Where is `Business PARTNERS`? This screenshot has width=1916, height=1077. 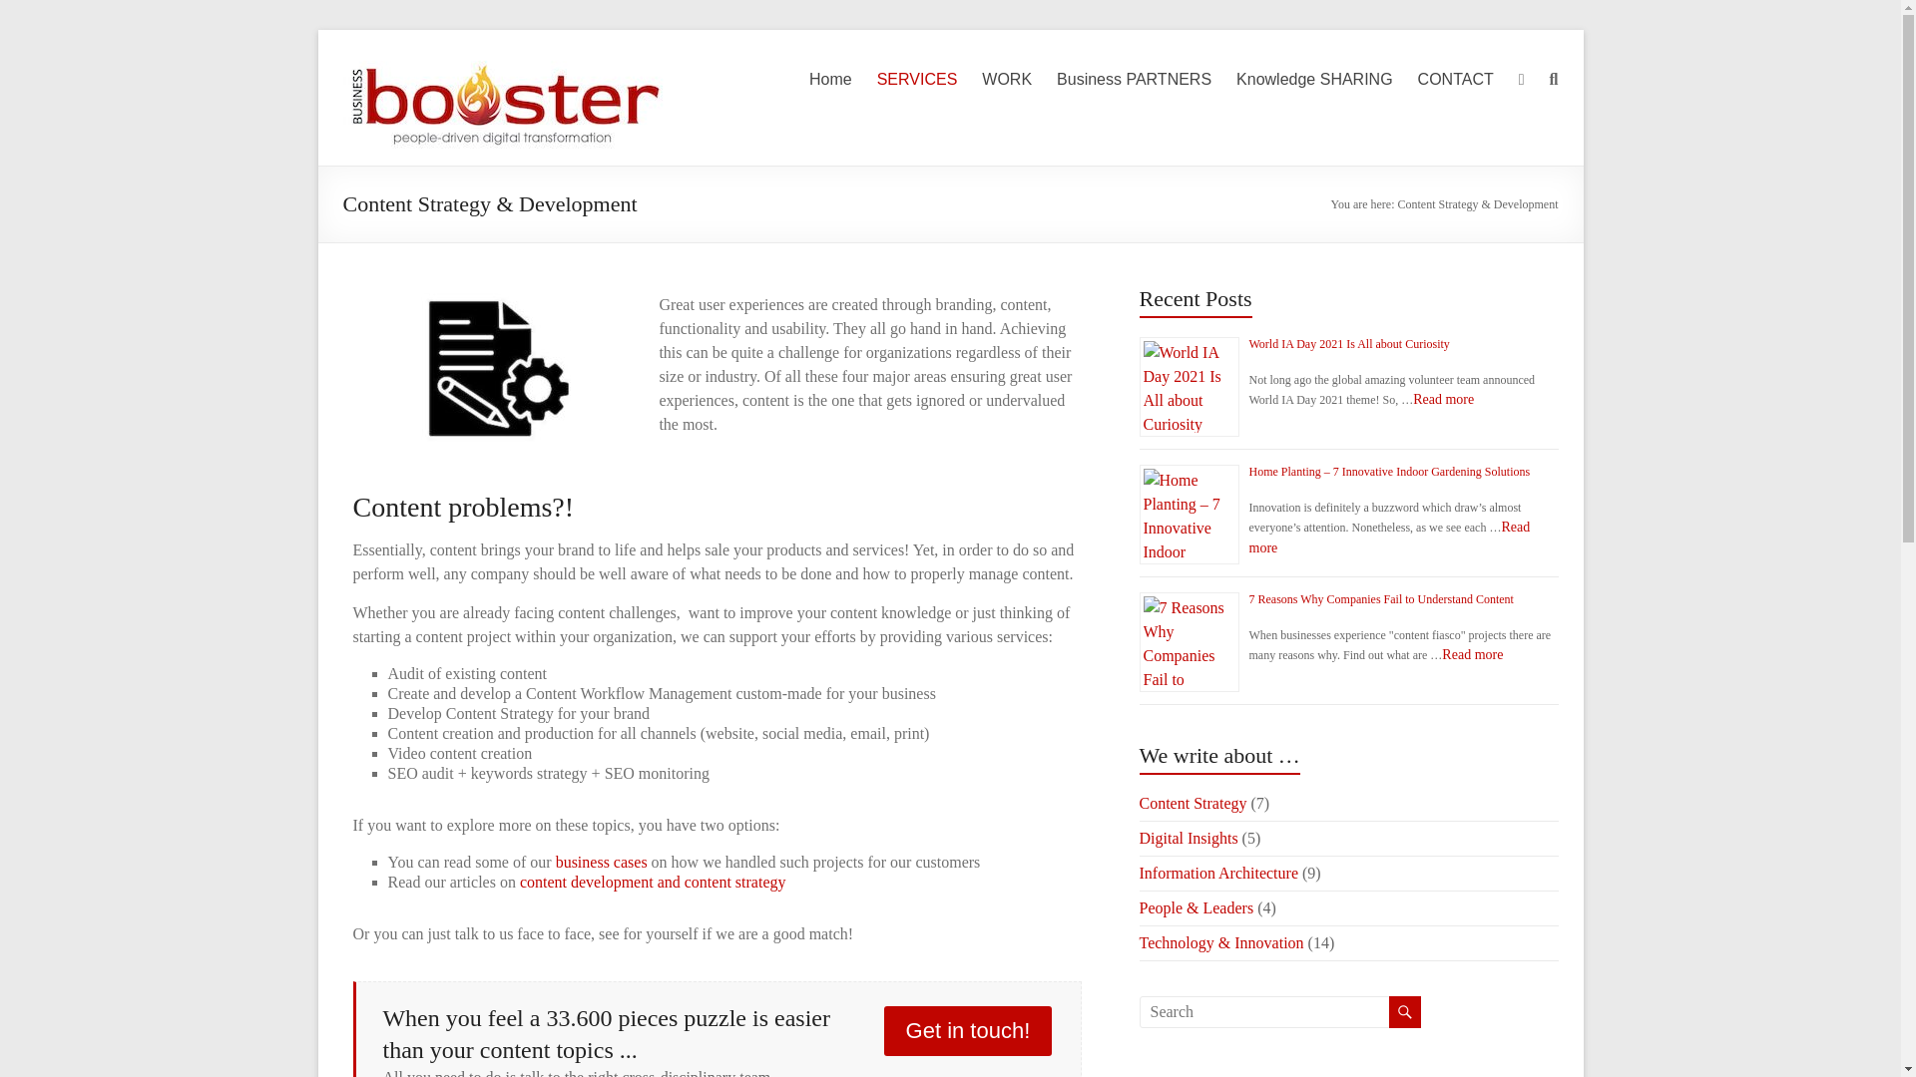 Business PARTNERS is located at coordinates (1134, 80).